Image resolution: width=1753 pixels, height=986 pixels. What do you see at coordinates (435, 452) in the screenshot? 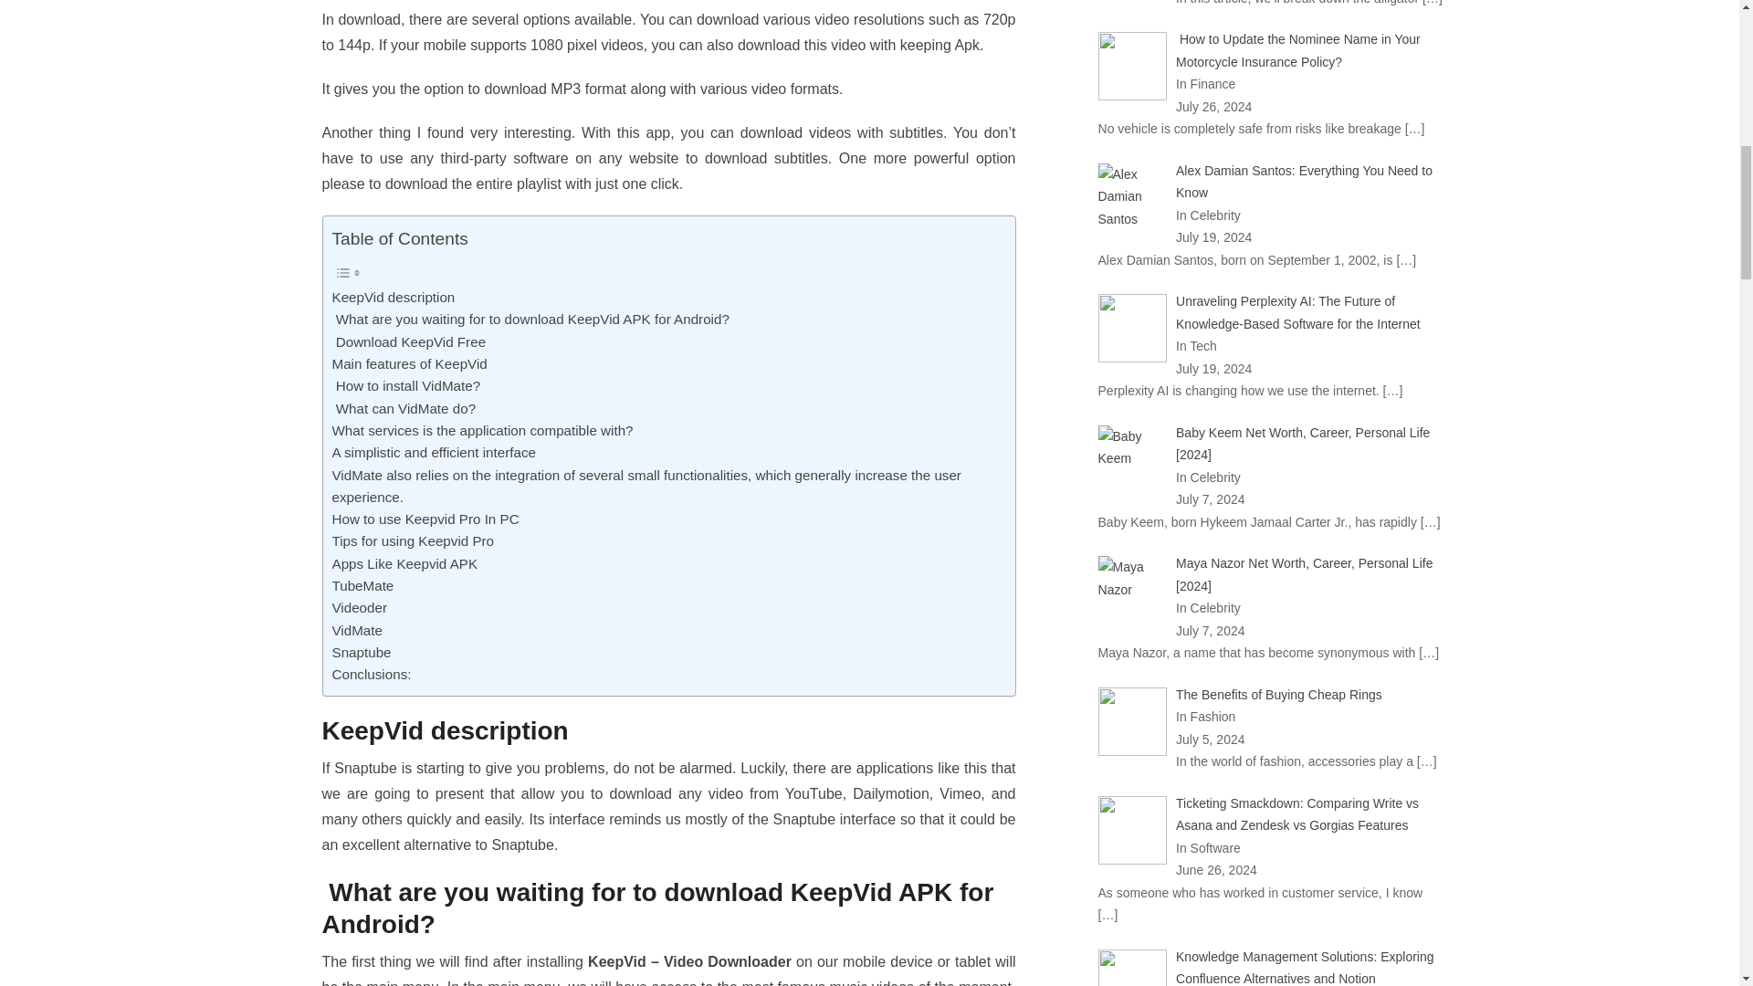
I see `A simplistic and efficient interface` at bounding box center [435, 452].